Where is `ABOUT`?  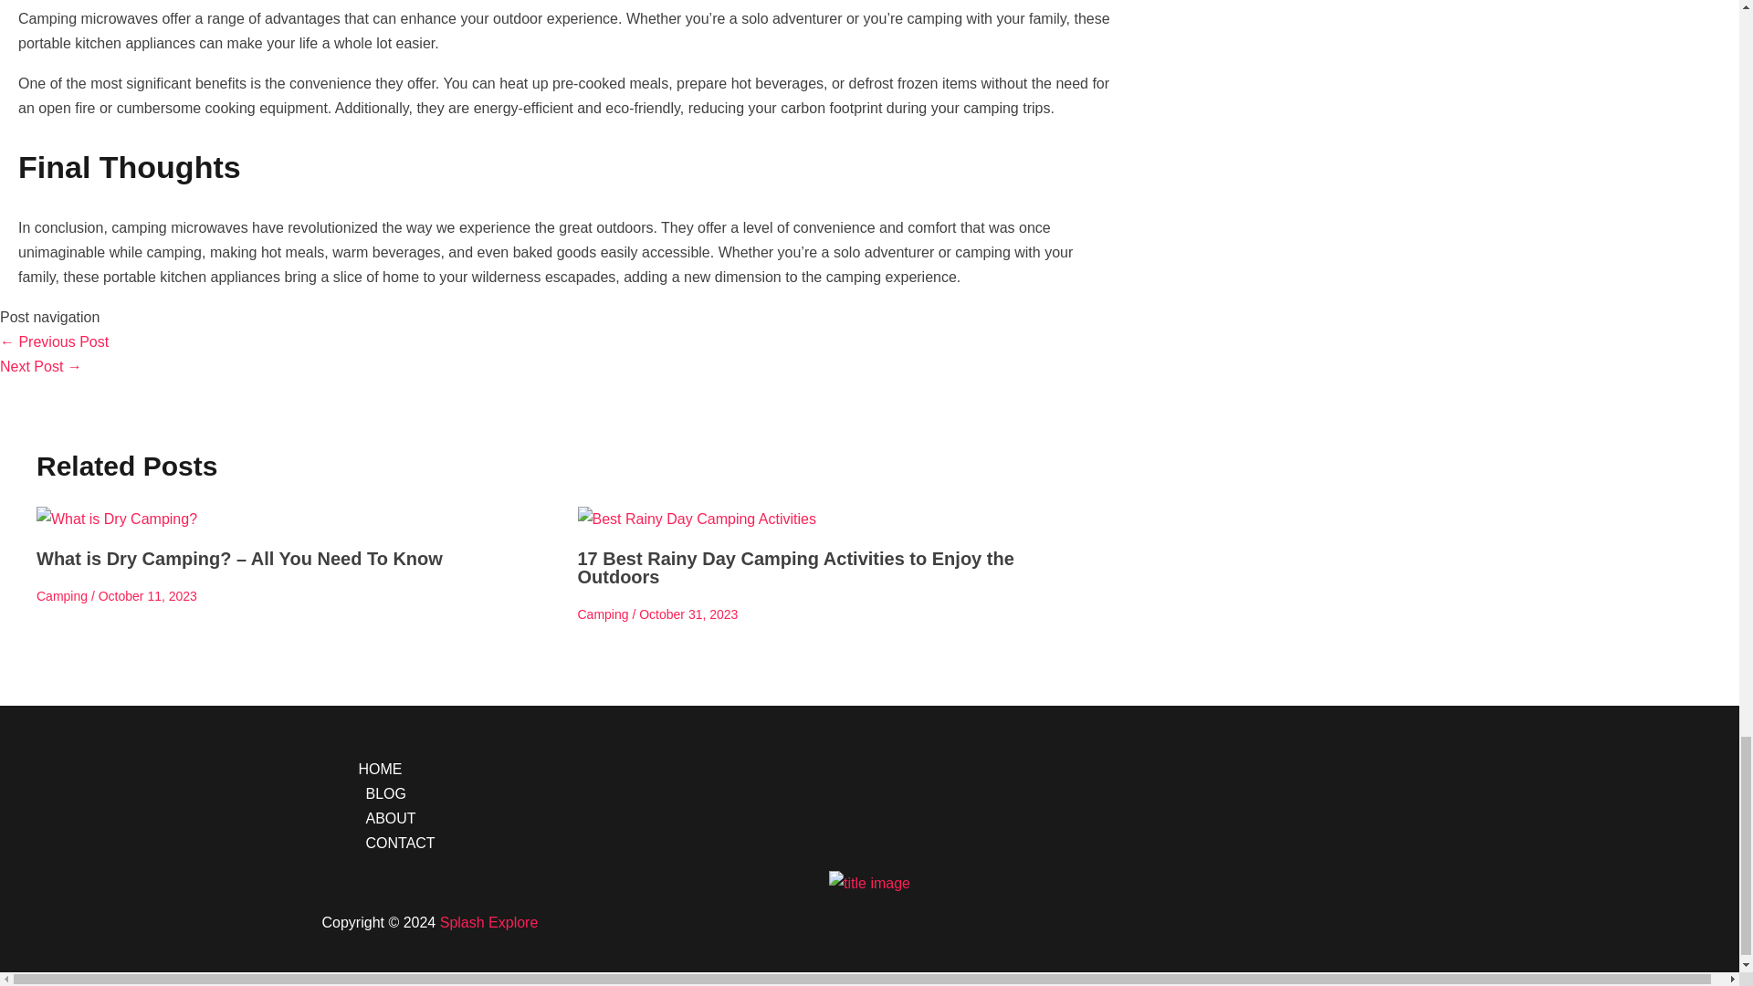 ABOUT is located at coordinates (887, 818).